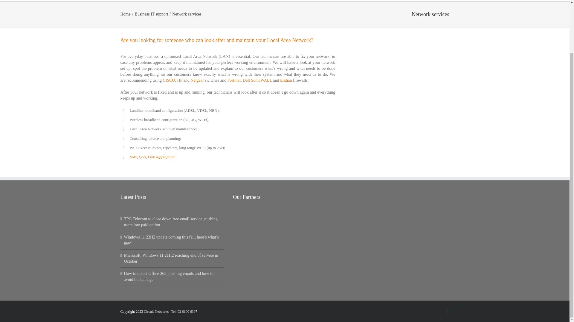 This screenshot has height=322, width=574. Describe the element at coordinates (133, 157) in the screenshot. I see `VoIP` at that location.